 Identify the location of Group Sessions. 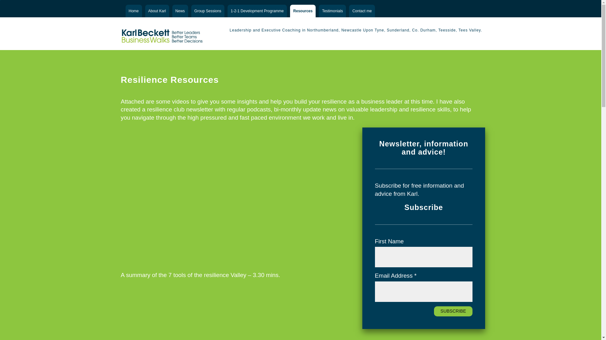
(208, 11).